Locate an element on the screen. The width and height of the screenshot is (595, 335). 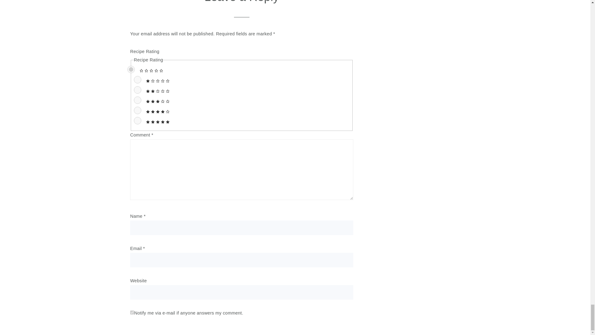
2 is located at coordinates (138, 90).